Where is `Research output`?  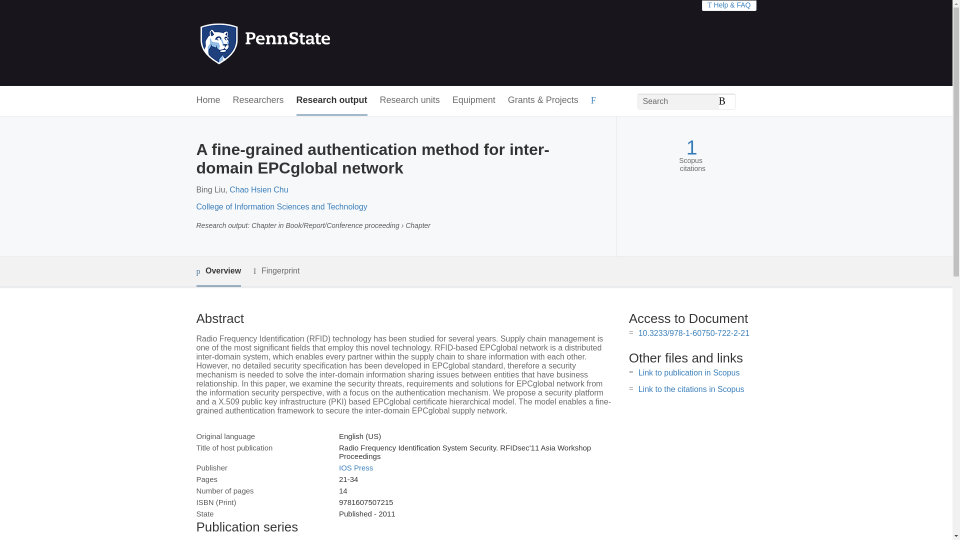 Research output is located at coordinates (332, 100).